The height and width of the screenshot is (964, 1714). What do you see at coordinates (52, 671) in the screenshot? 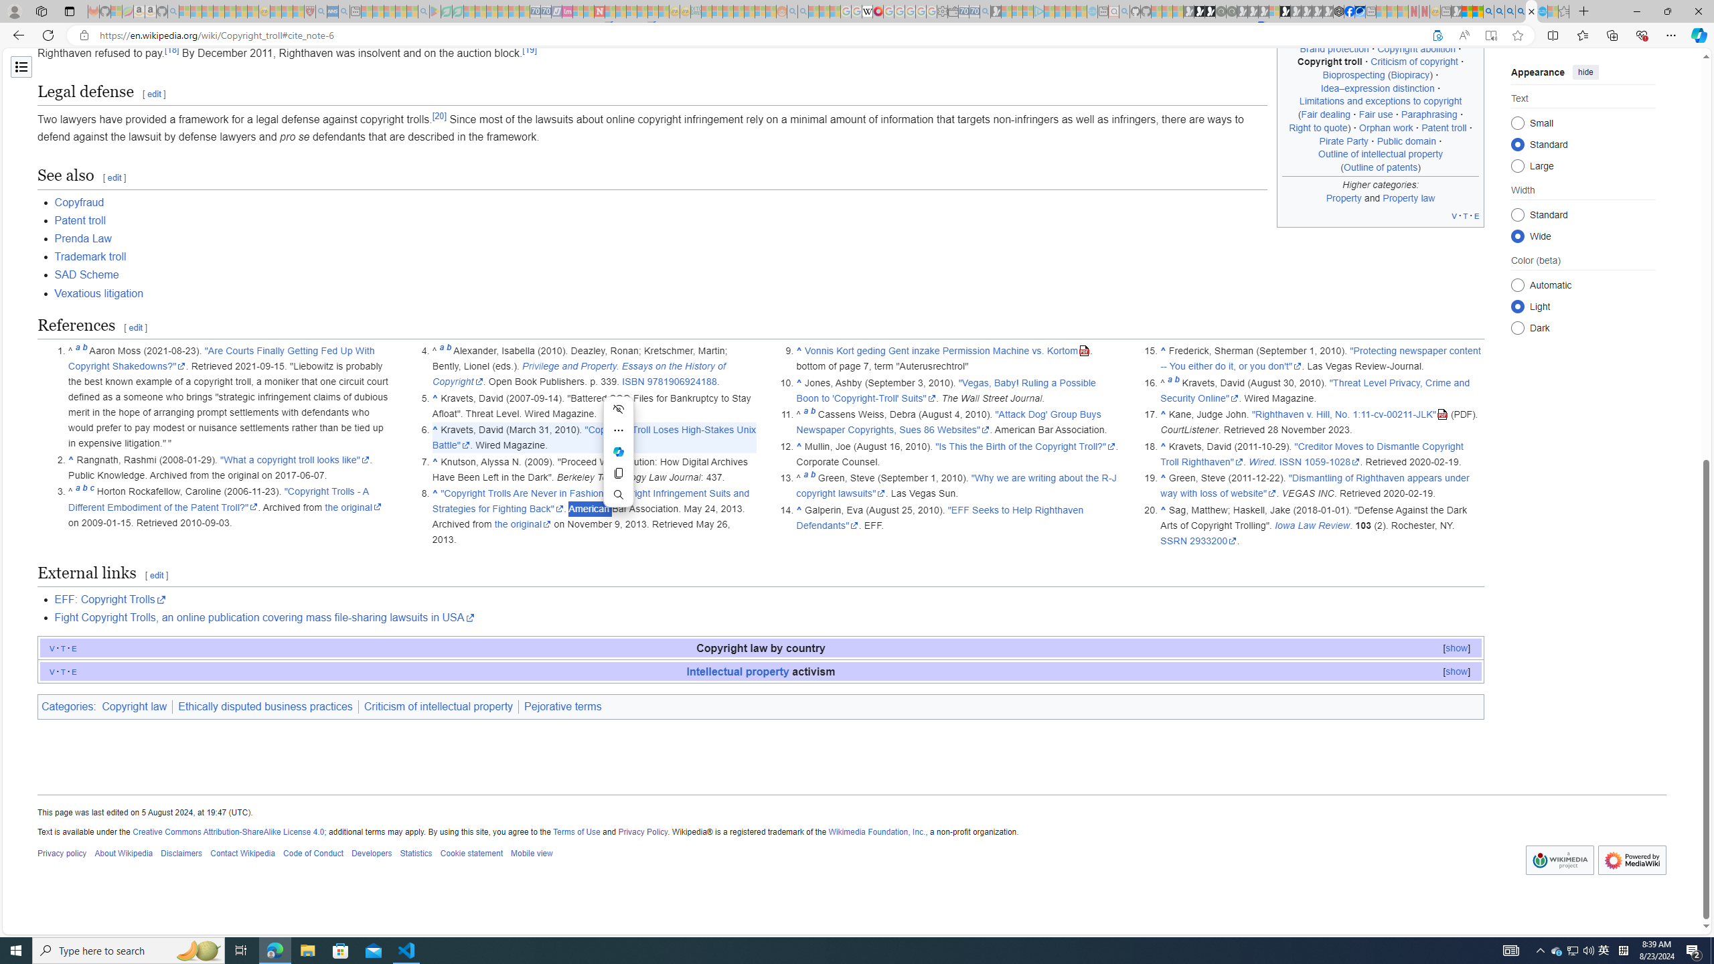
I see `v` at bounding box center [52, 671].